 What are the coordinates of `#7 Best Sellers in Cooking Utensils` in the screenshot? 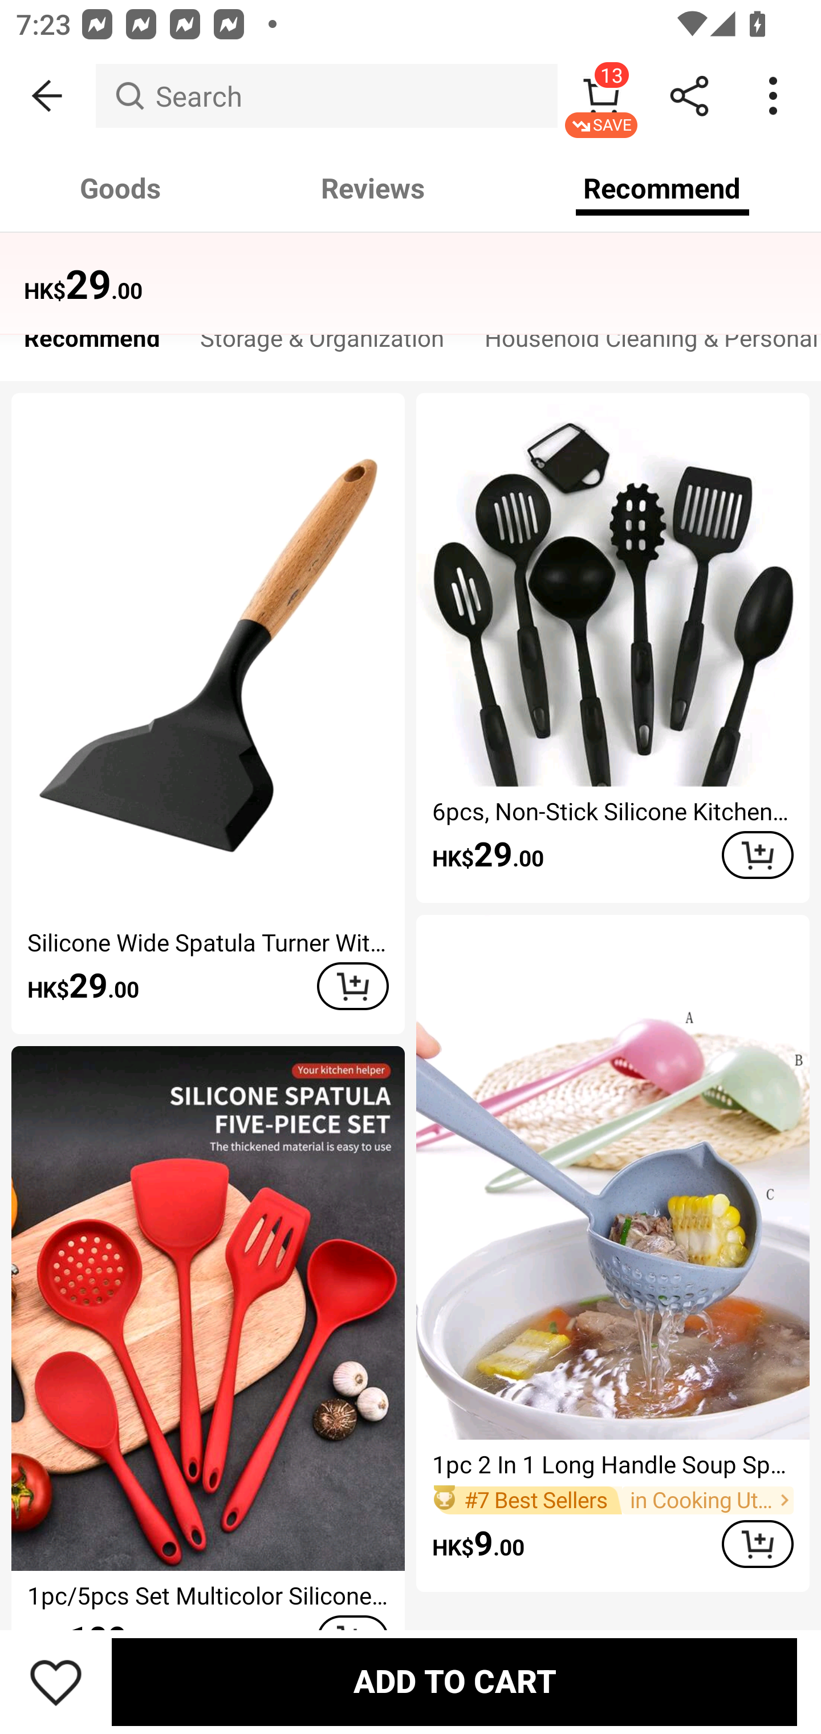 It's located at (612, 1500).